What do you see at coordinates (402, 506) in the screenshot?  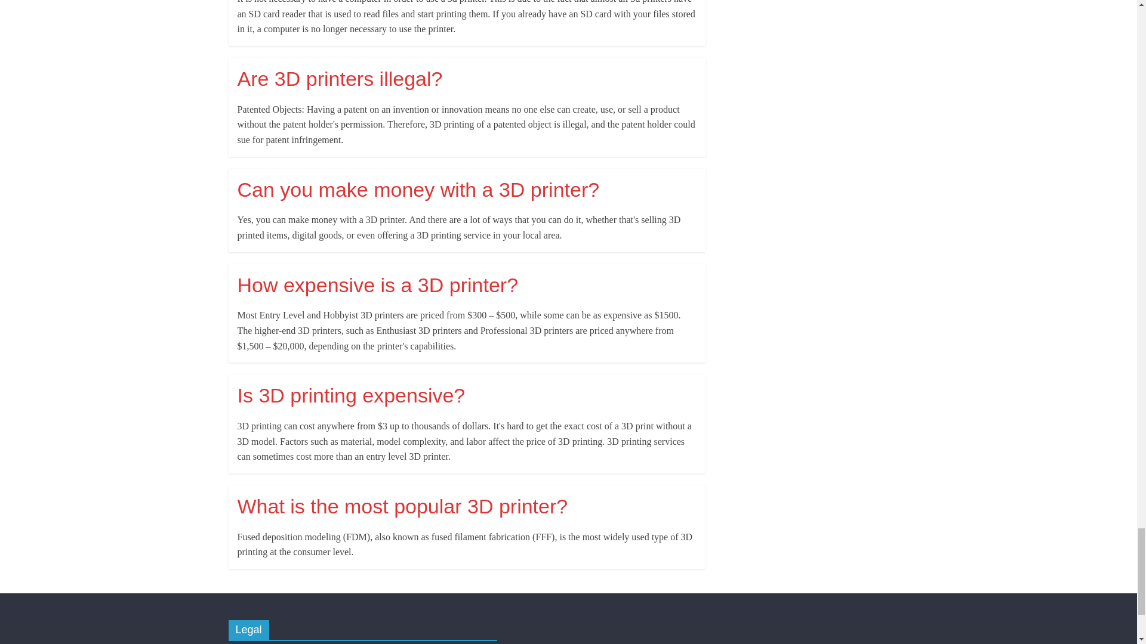 I see `What is the most popular 3D printer?` at bounding box center [402, 506].